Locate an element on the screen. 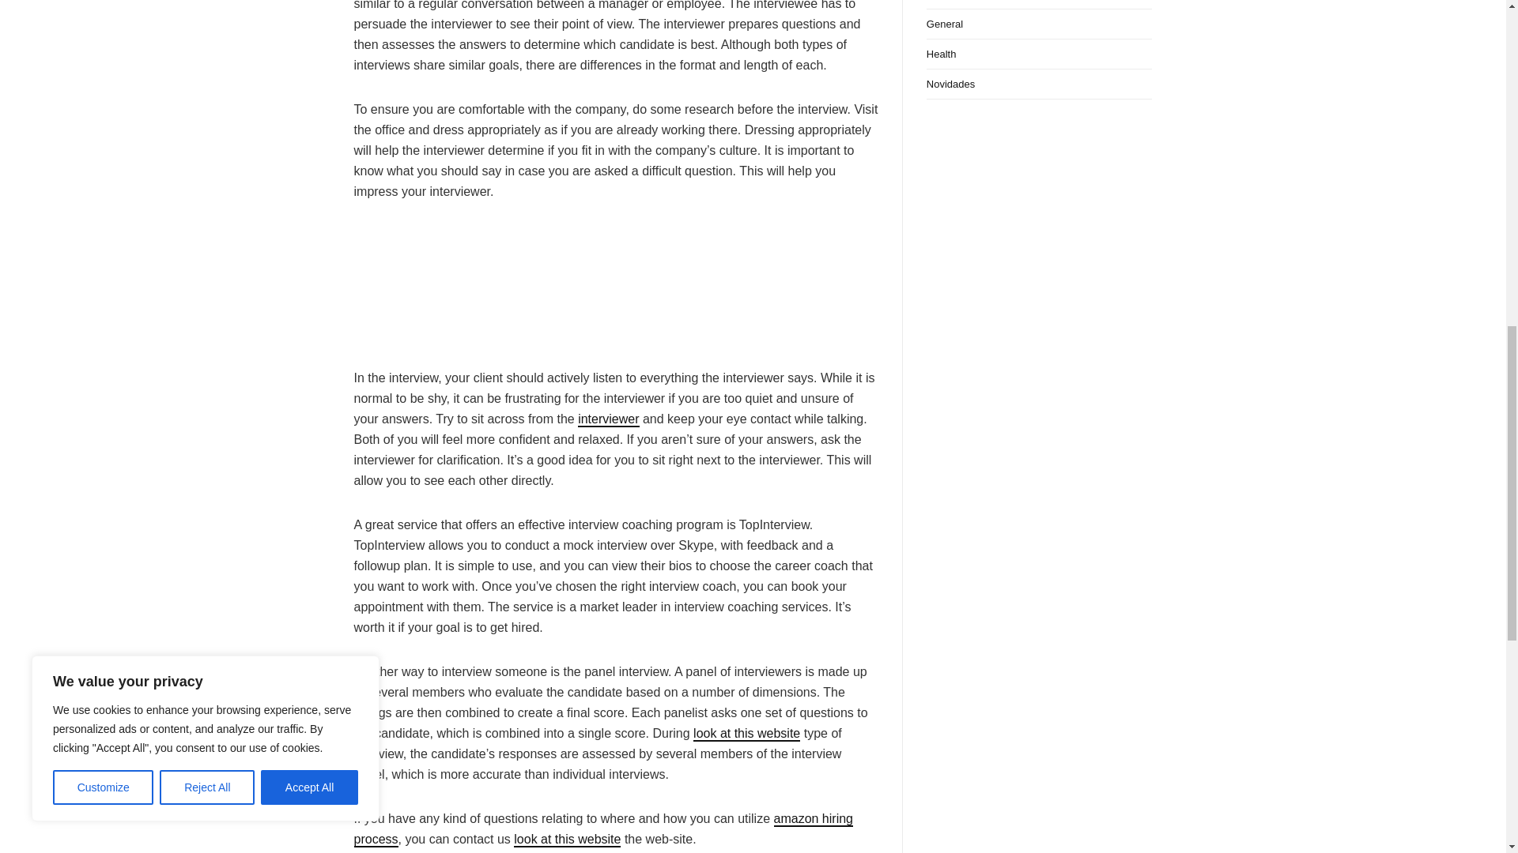 The width and height of the screenshot is (1518, 853). look at this website is located at coordinates (746, 734).